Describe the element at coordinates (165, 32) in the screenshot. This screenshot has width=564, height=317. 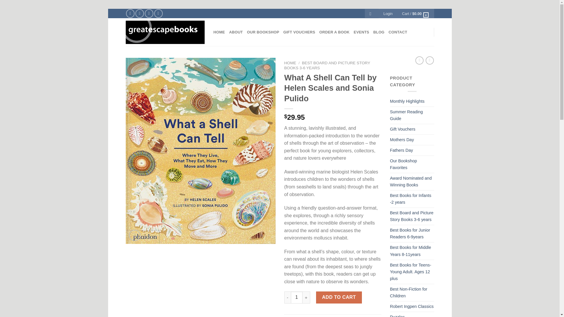
I see `Great Escape Books - Great Ocean Road, Aireys Inlet` at that location.